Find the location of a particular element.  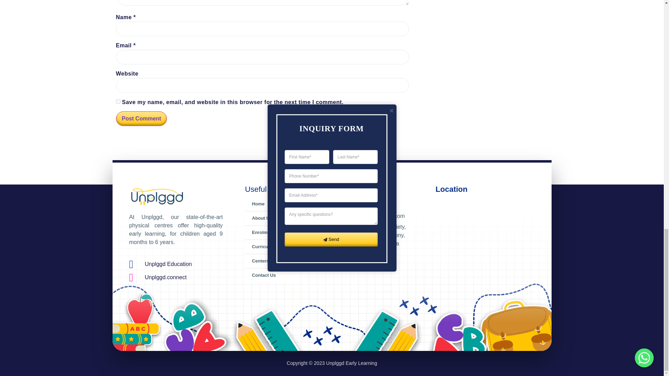

Post Comment is located at coordinates (141, 118).